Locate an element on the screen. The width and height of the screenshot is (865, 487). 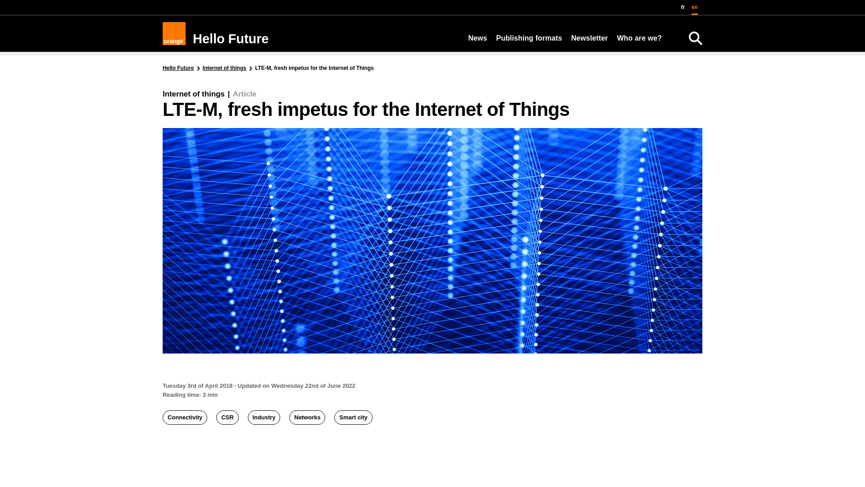
News is located at coordinates (477, 38).